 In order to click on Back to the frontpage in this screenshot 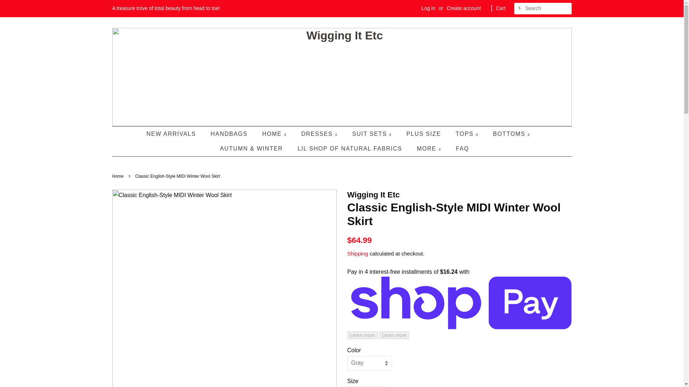, I will do `click(118, 176)`.